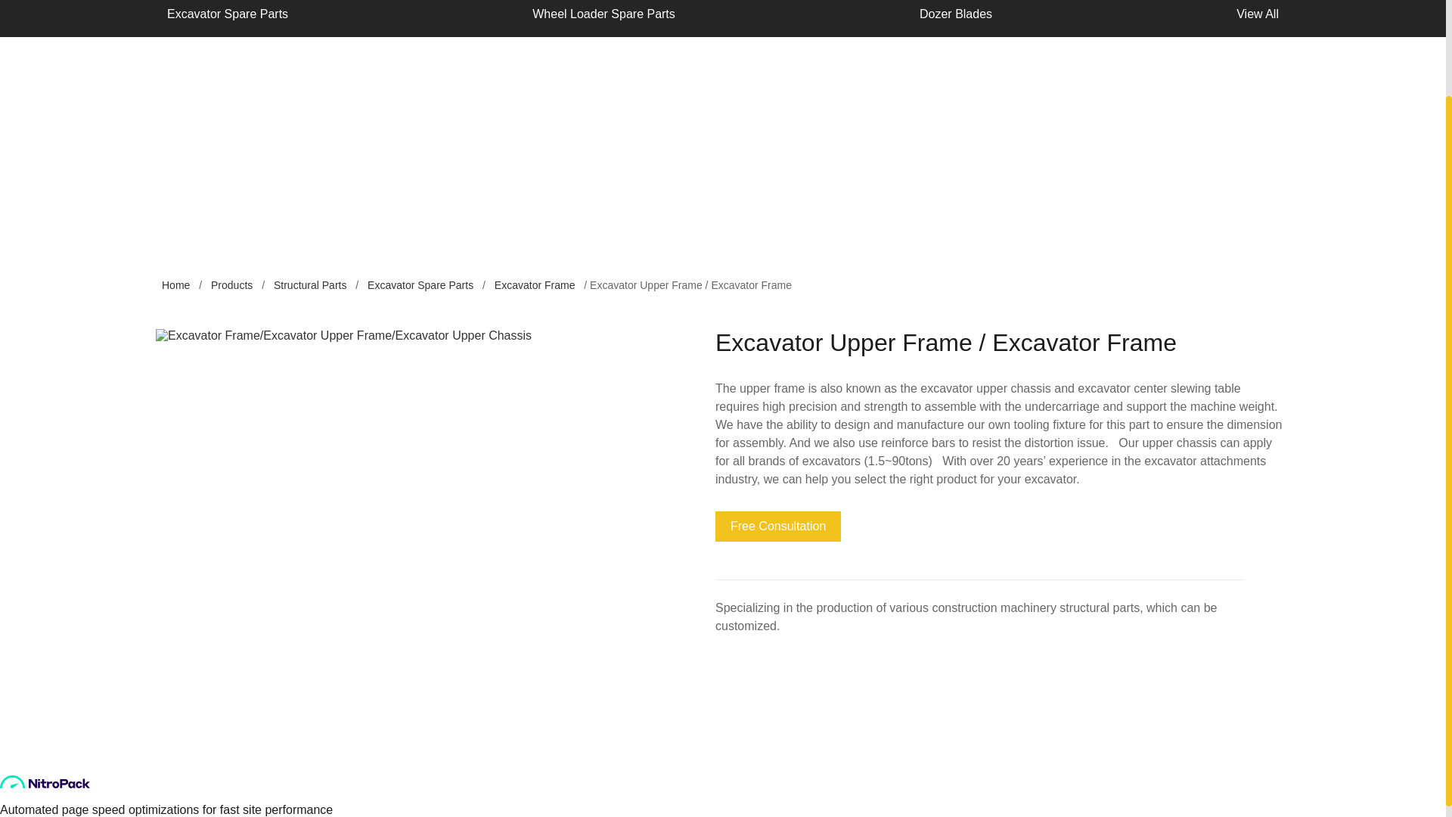  Describe the element at coordinates (227, 18) in the screenshot. I see `Excavator Spare Parts` at that location.